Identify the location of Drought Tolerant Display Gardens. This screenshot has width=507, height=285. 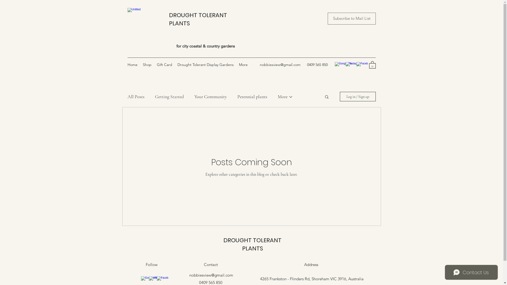
(205, 65).